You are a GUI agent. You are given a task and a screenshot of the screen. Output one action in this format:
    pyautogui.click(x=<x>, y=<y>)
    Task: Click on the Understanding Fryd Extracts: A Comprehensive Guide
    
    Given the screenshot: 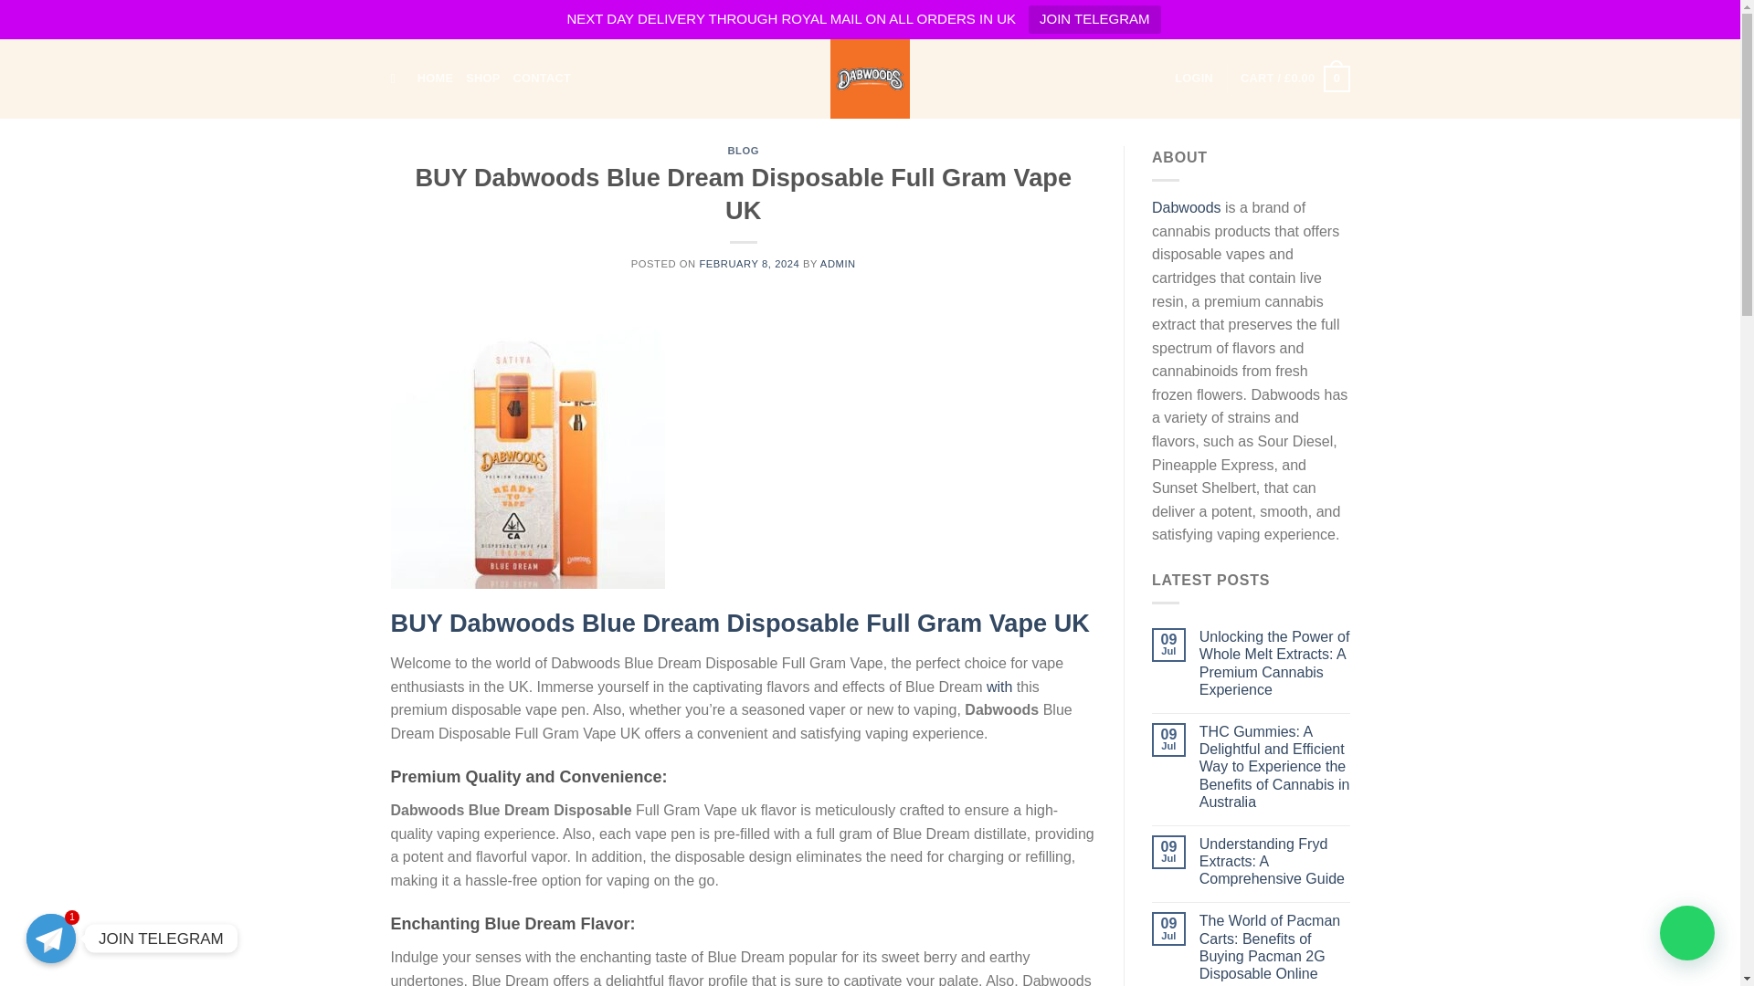 What is the action you would take?
    pyautogui.click(x=1275, y=862)
    